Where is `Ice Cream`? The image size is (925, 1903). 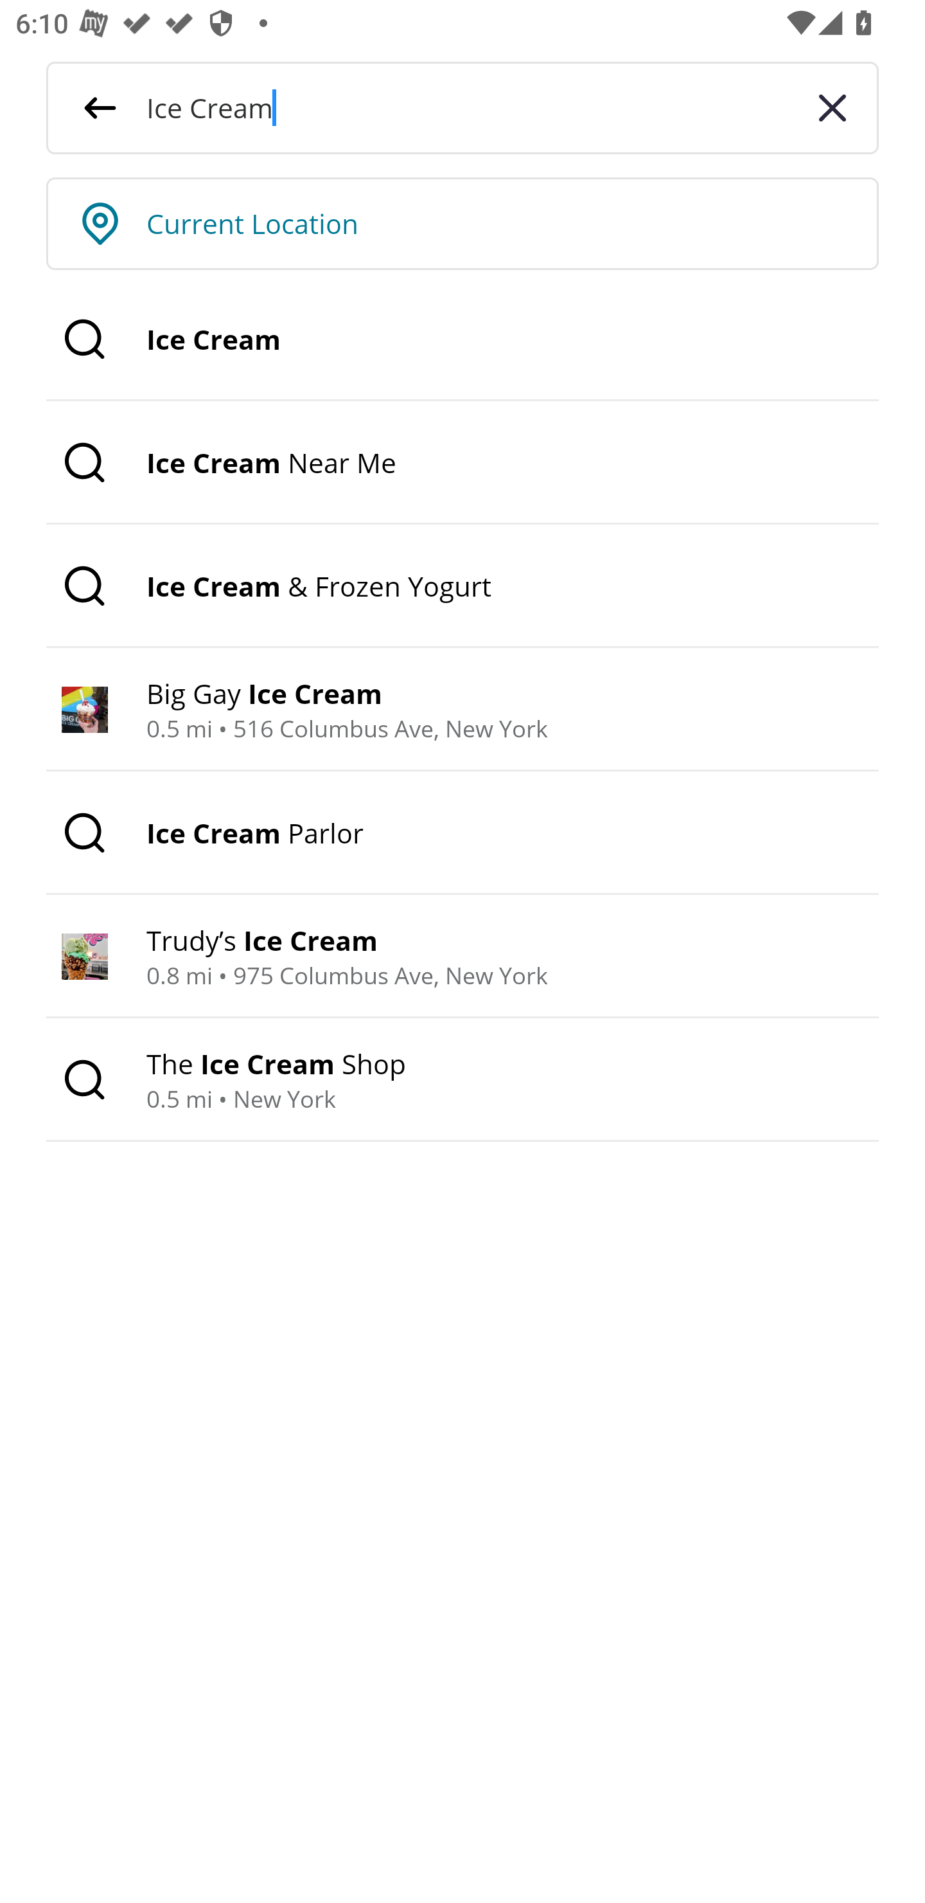 Ice Cream is located at coordinates (463, 339).